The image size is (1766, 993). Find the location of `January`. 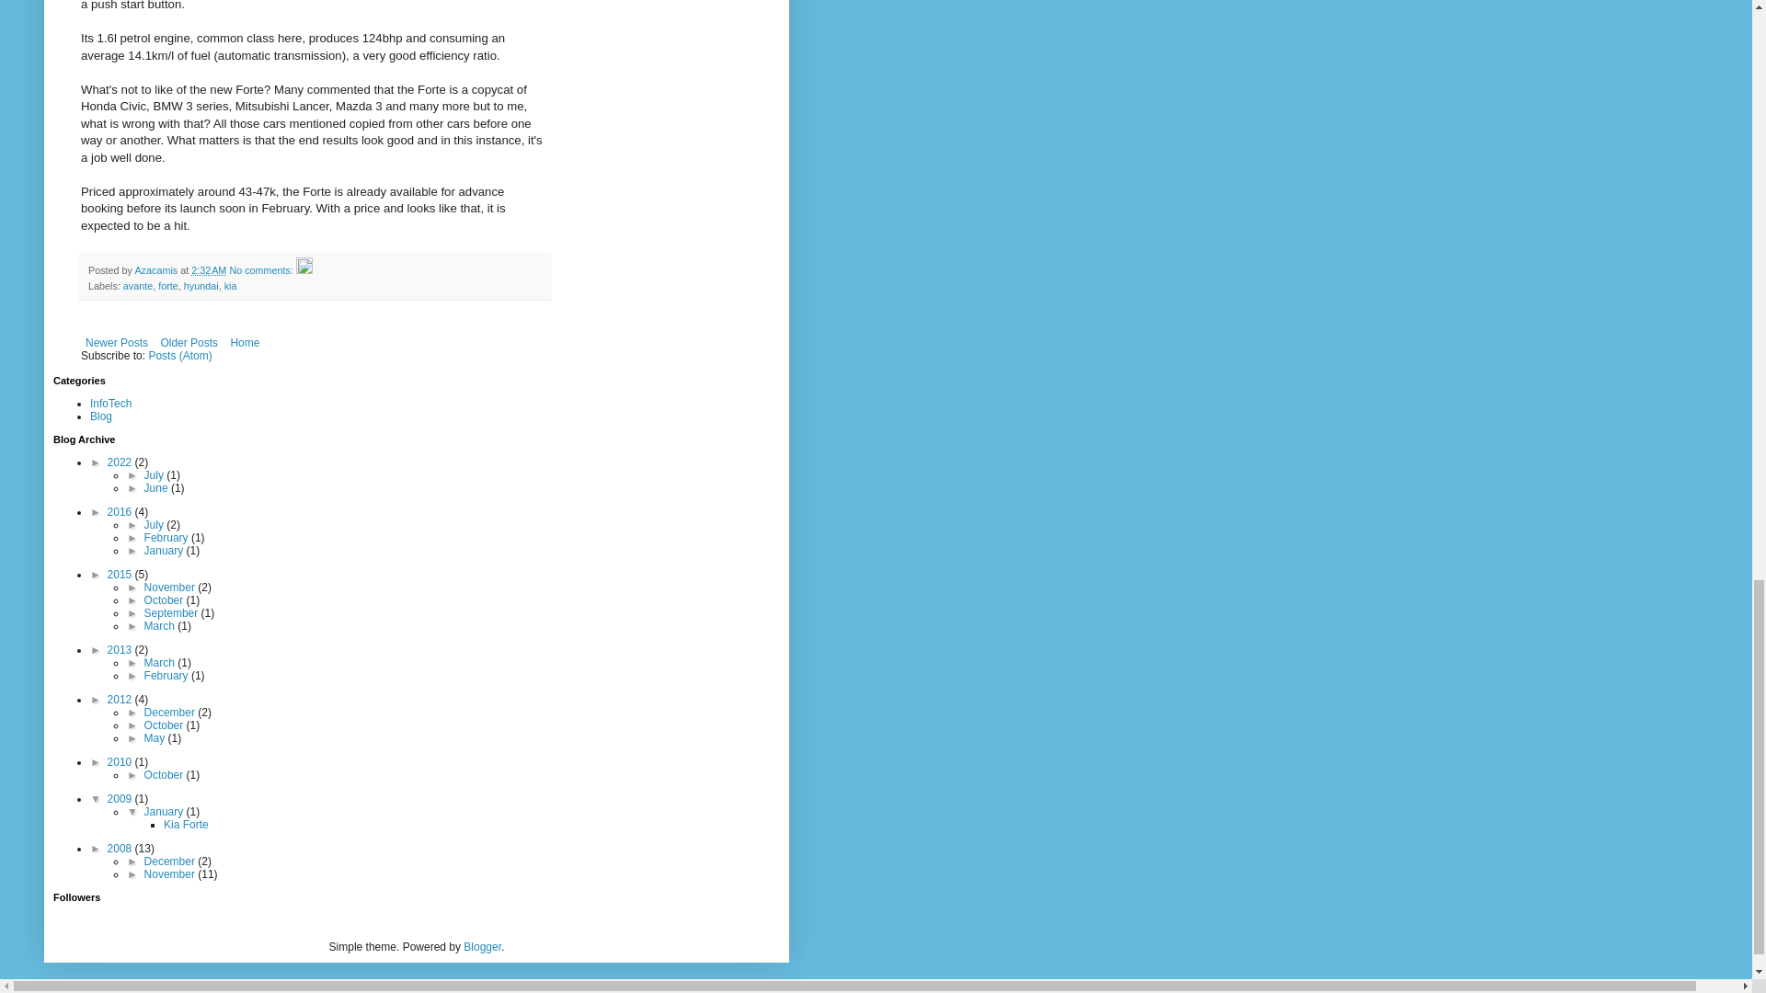

January is located at coordinates (166, 550).